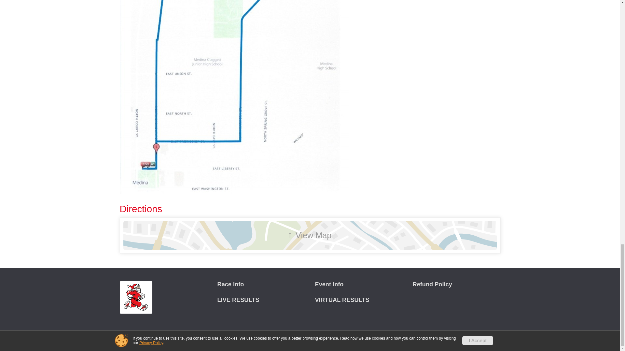 The height and width of the screenshot is (351, 625). Describe the element at coordinates (261, 284) in the screenshot. I see `Race Info` at that location.